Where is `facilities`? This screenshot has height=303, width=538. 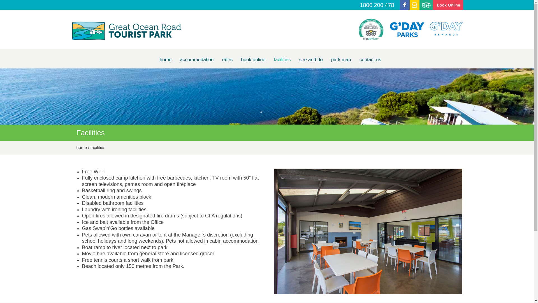 facilities is located at coordinates (282, 59).